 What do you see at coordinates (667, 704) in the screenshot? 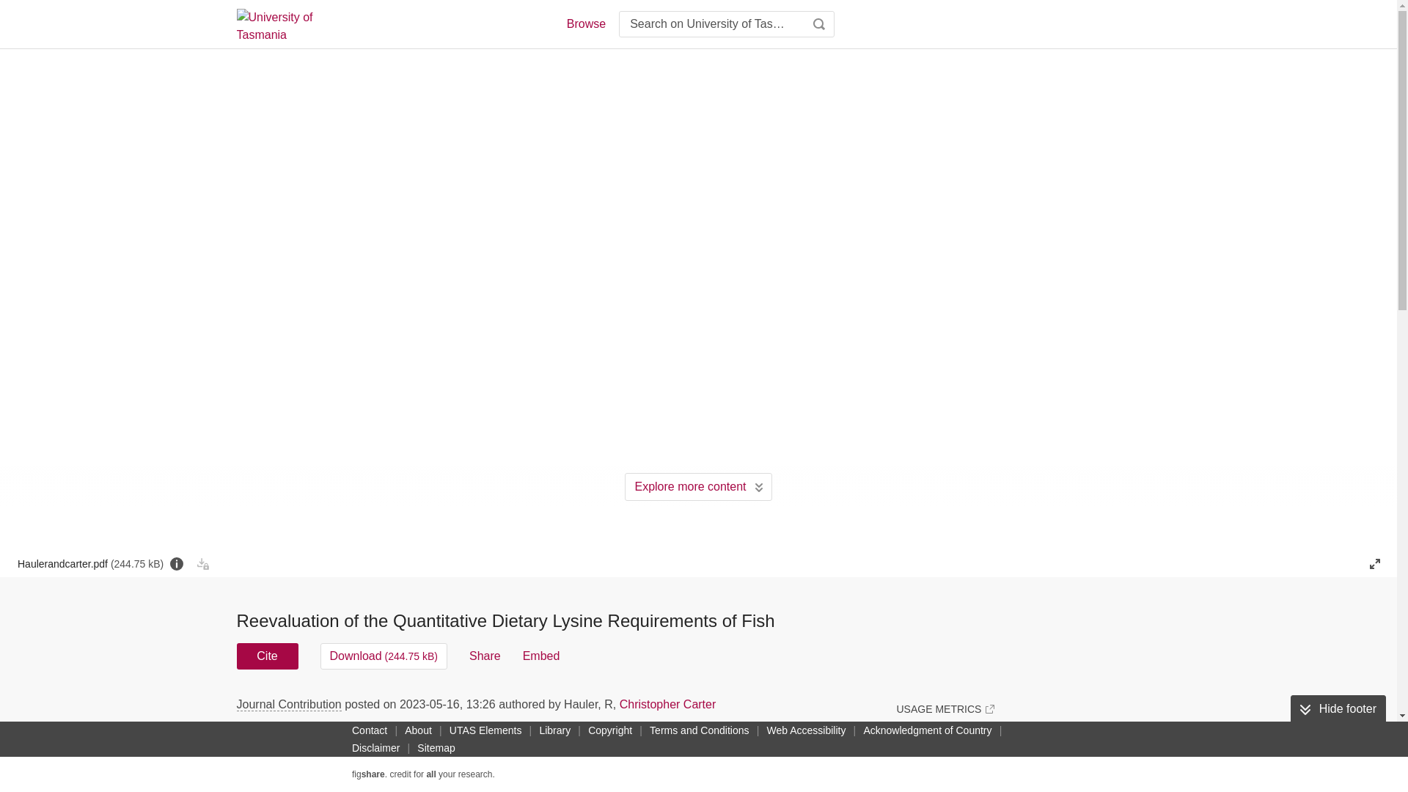
I see `Christopher Carter` at bounding box center [667, 704].